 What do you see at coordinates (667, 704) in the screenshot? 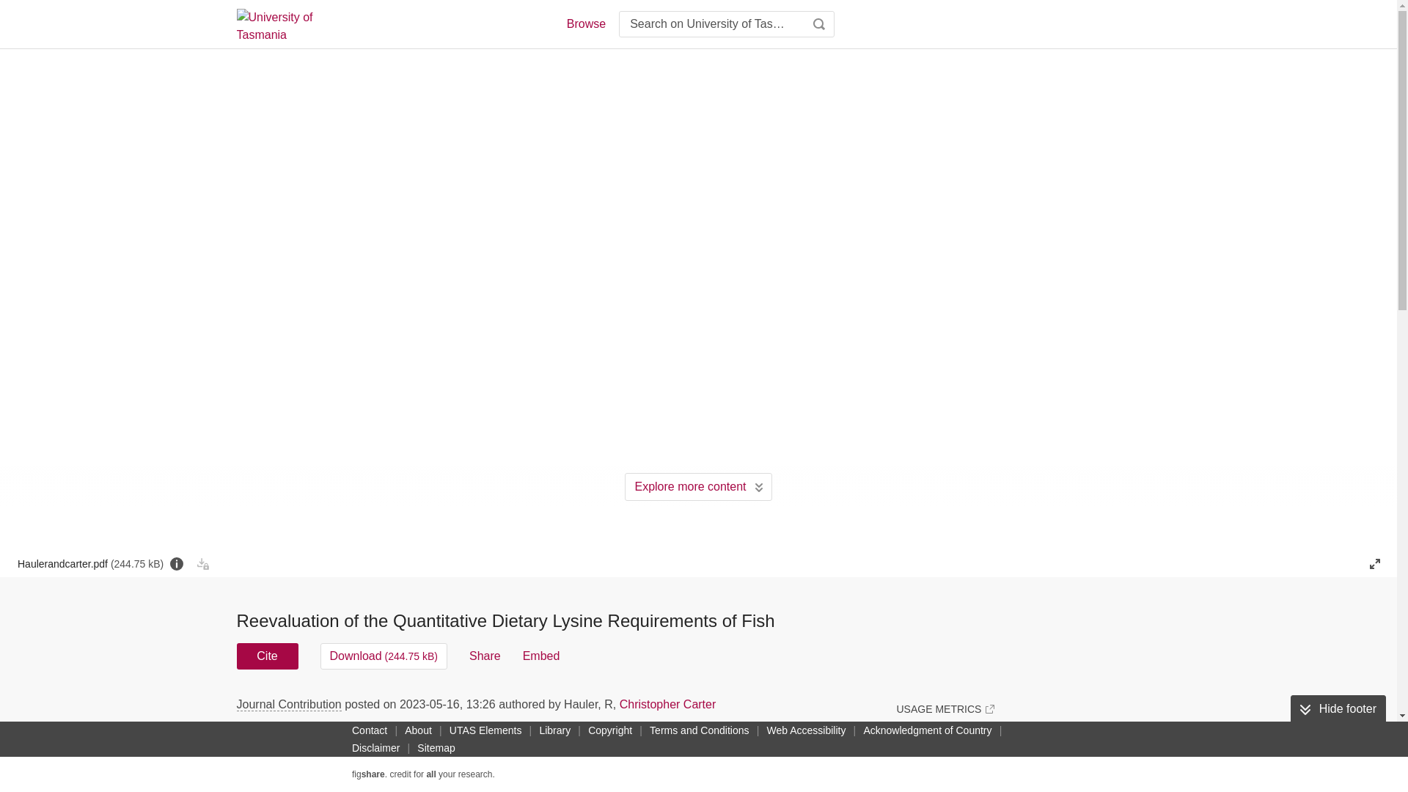
I see `Christopher Carter` at bounding box center [667, 704].